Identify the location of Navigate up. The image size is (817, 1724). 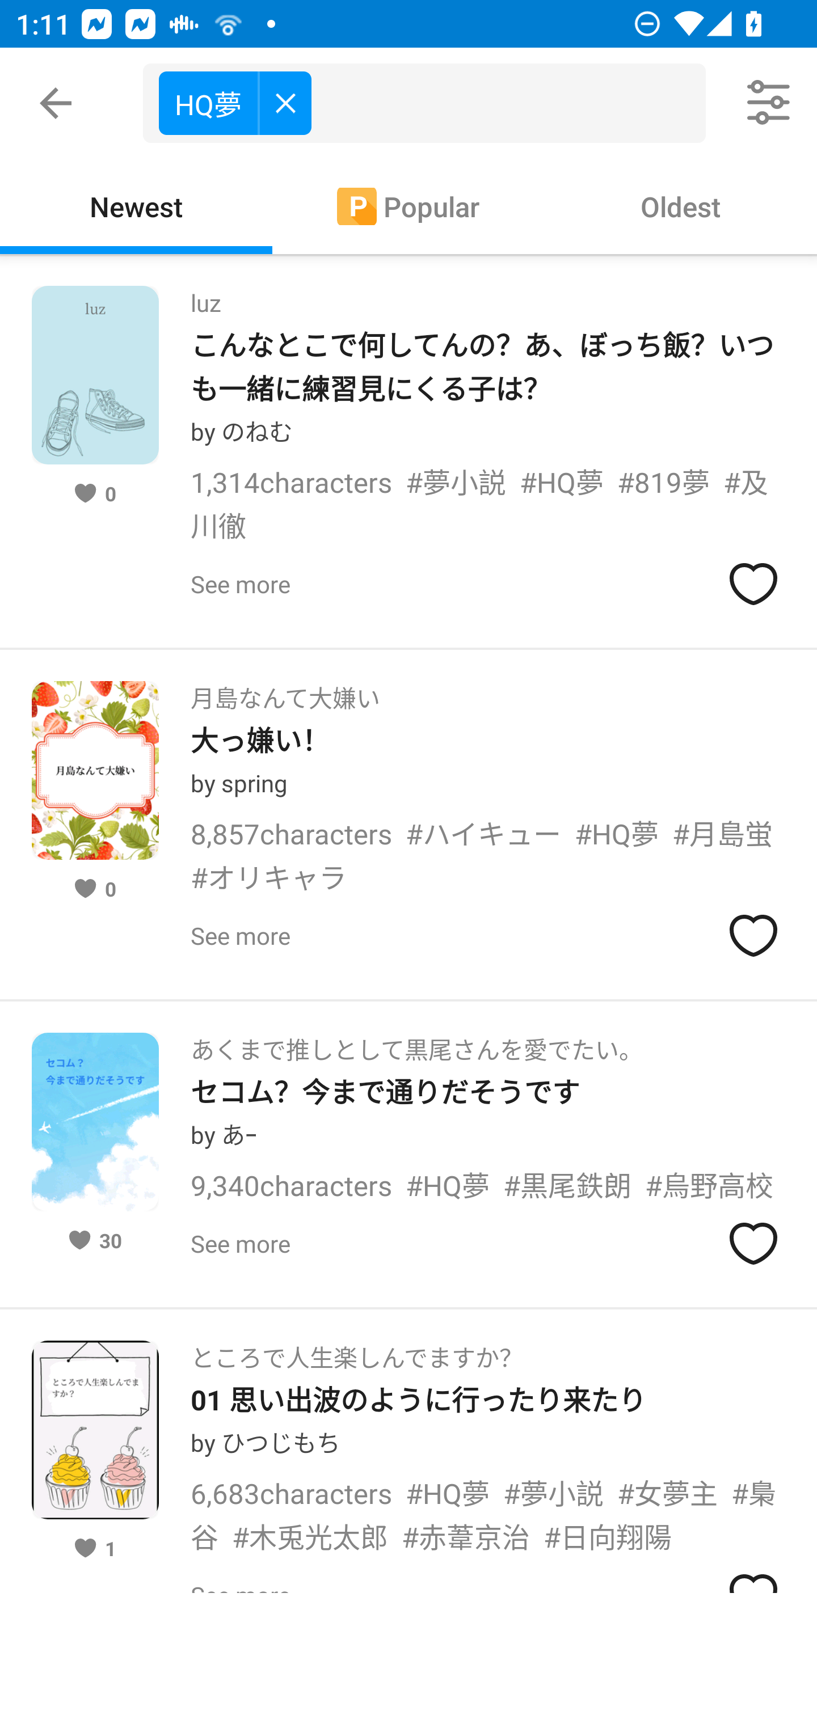
(56, 103).